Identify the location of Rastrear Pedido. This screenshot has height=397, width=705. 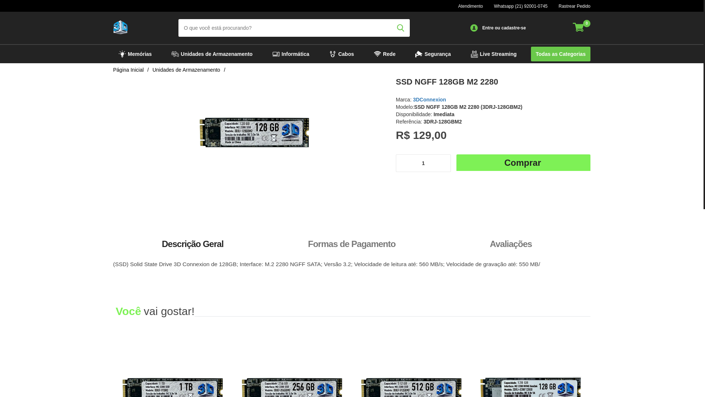
(574, 6).